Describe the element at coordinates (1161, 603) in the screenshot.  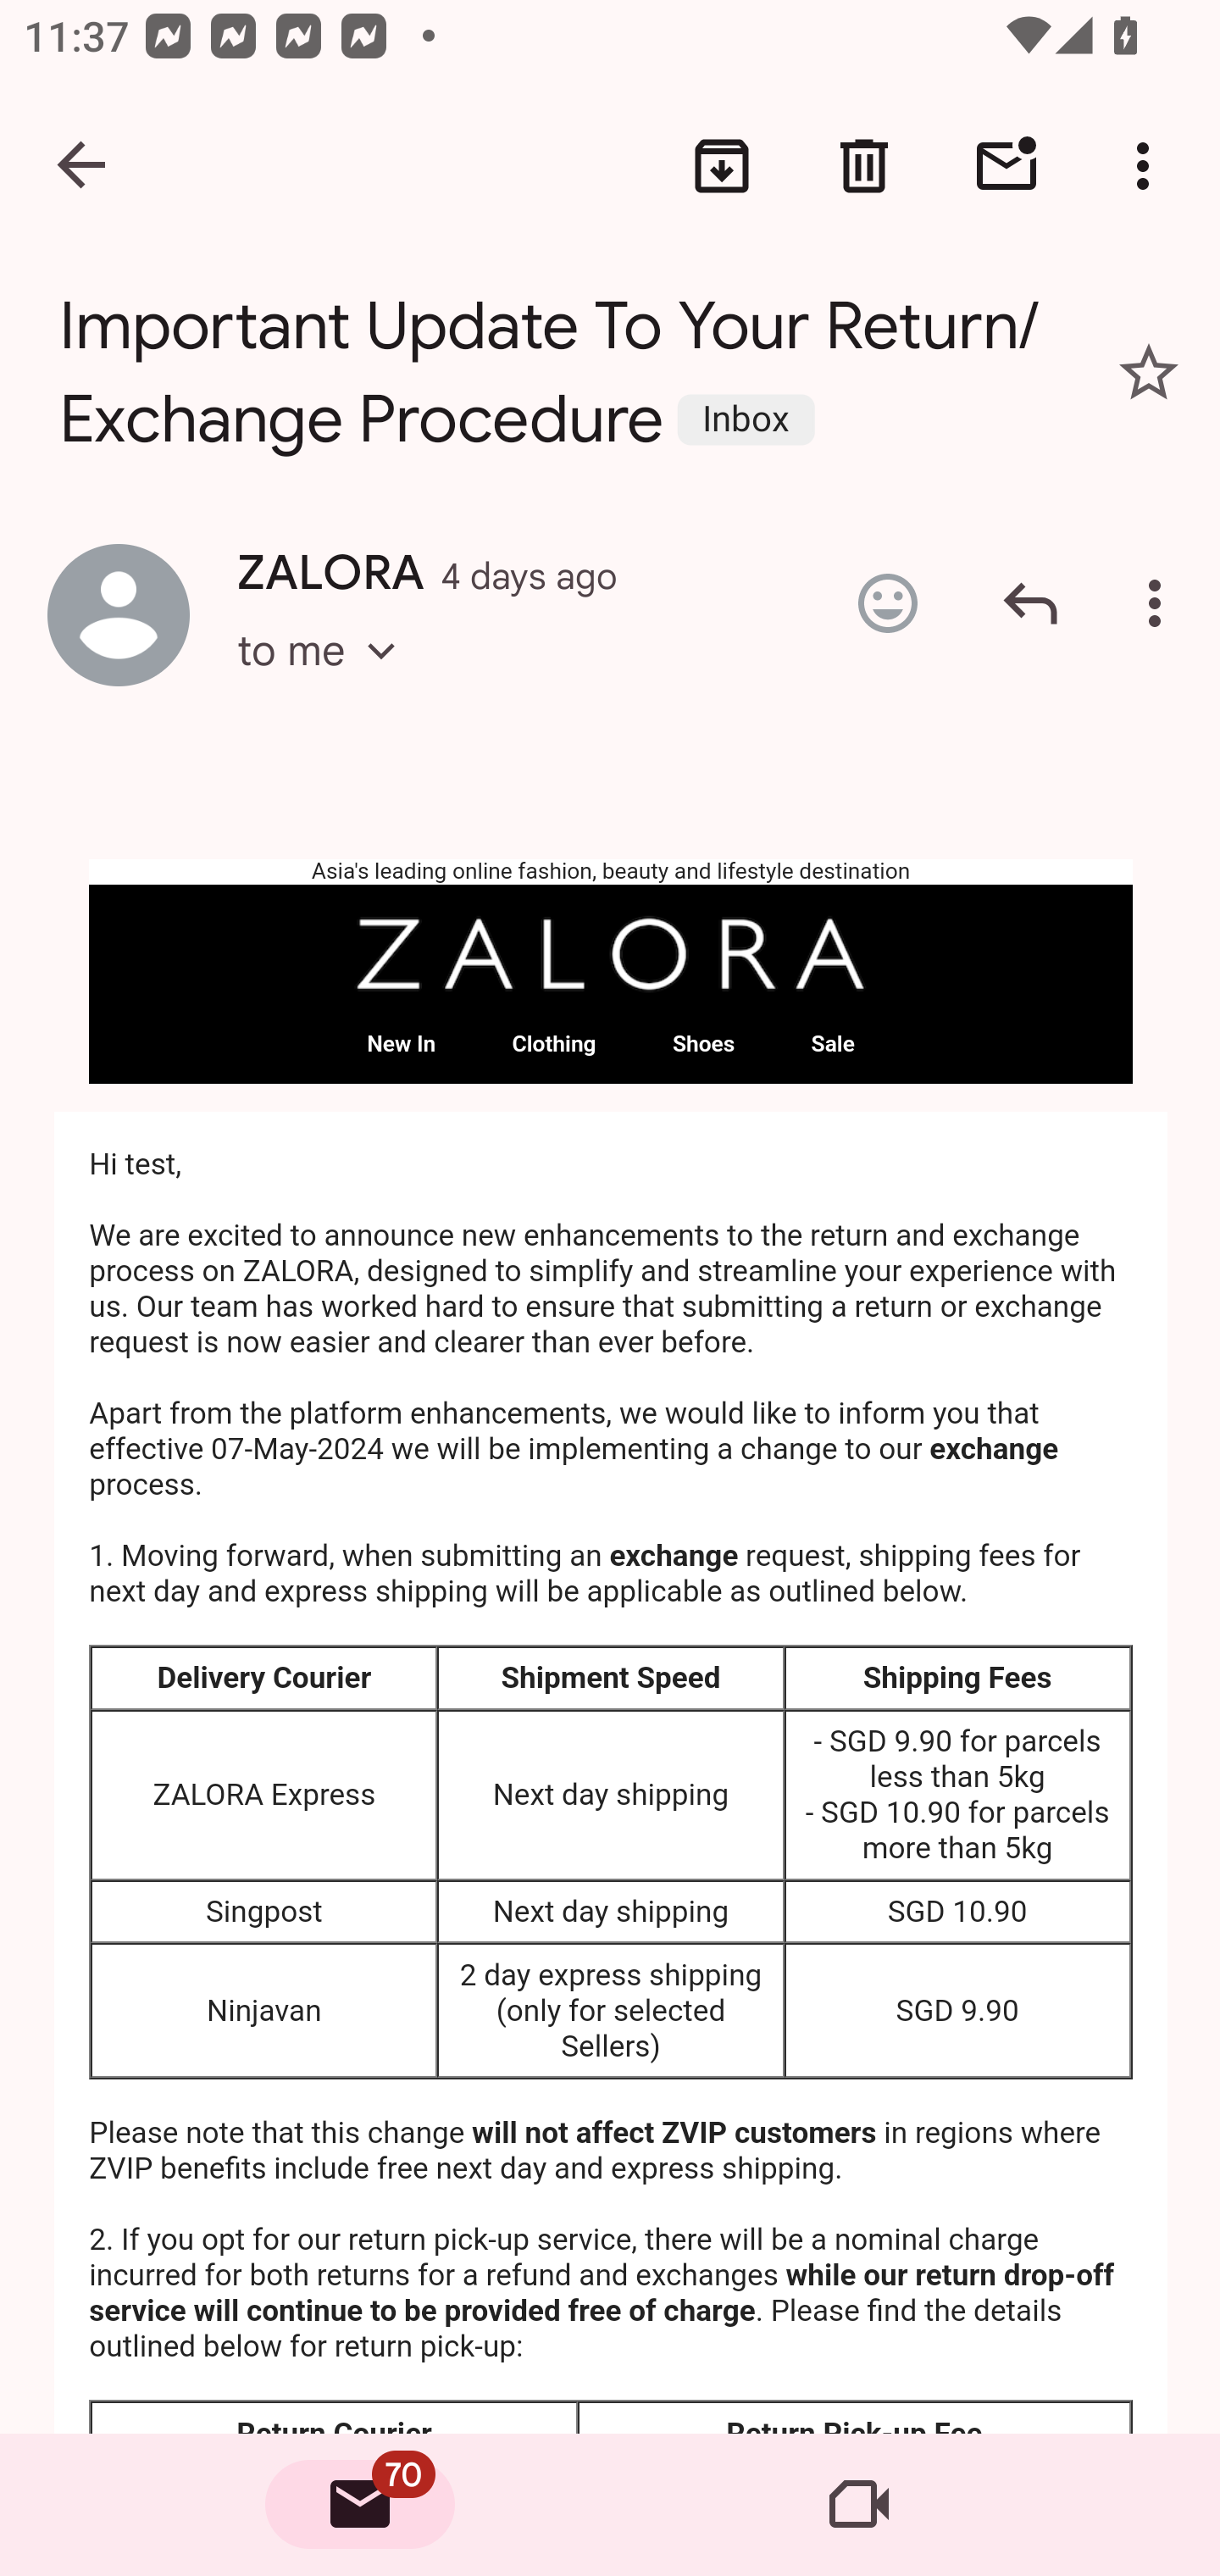
I see `More options` at that location.